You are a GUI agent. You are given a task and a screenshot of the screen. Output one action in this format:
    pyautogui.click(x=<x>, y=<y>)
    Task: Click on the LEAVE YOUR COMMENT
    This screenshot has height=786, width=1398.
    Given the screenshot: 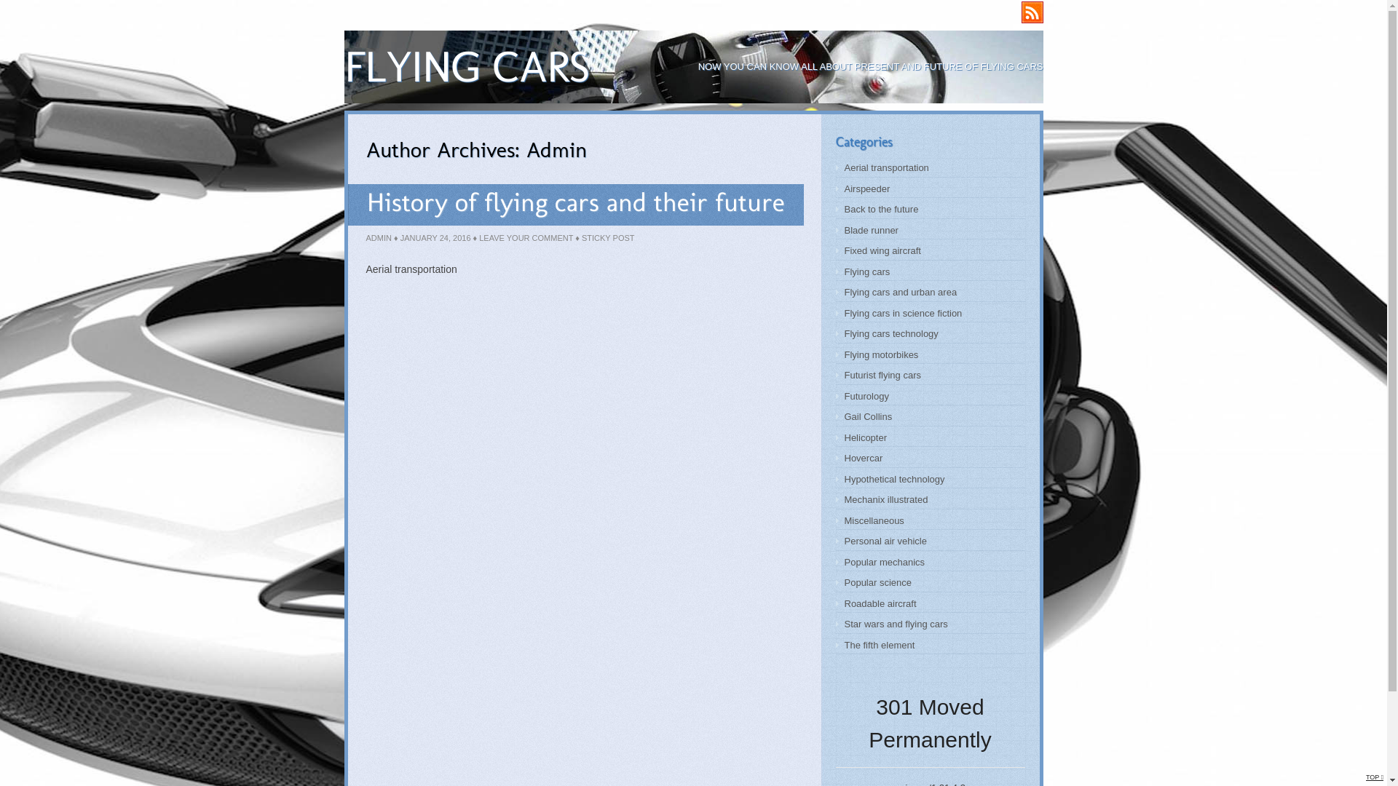 What is the action you would take?
    pyautogui.click(x=526, y=238)
    